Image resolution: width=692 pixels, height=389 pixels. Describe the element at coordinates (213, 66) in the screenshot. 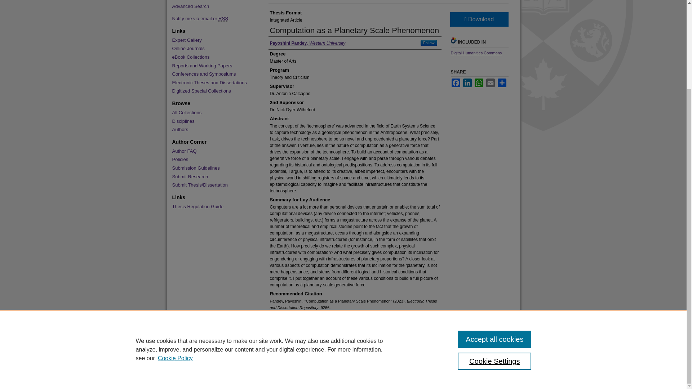

I see `Reports and Working Papers` at that location.